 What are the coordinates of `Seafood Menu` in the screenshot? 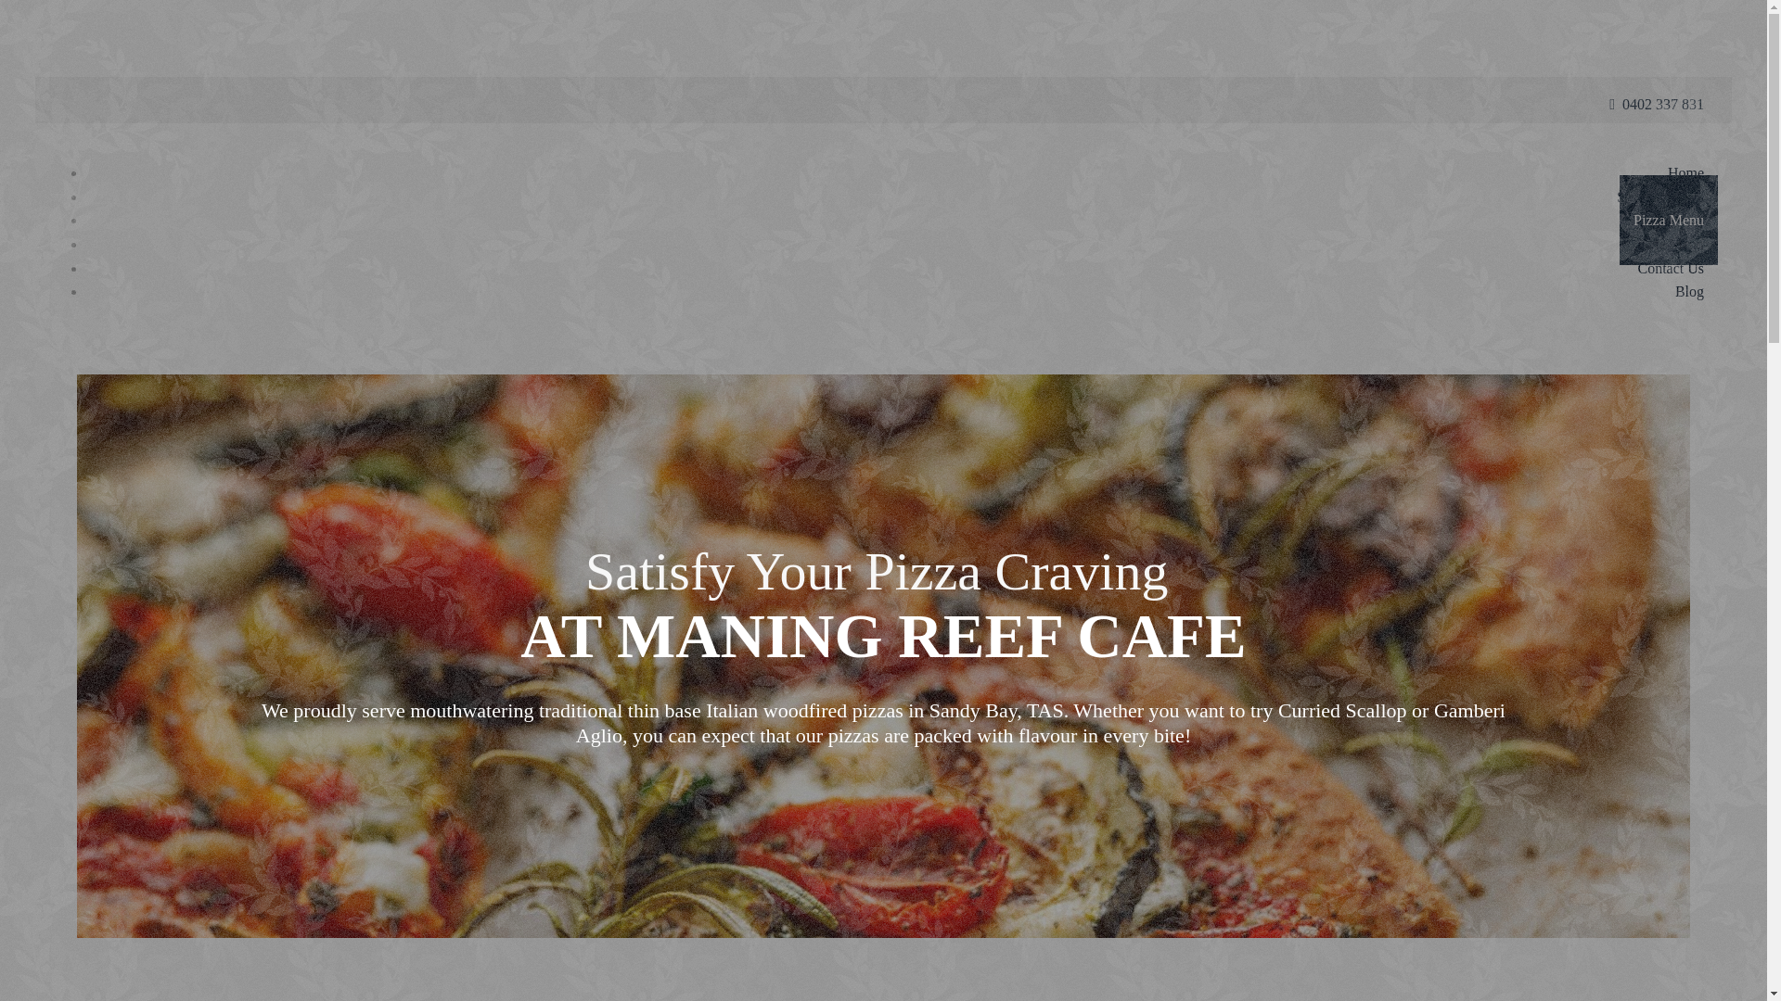 It's located at (1660, 196).